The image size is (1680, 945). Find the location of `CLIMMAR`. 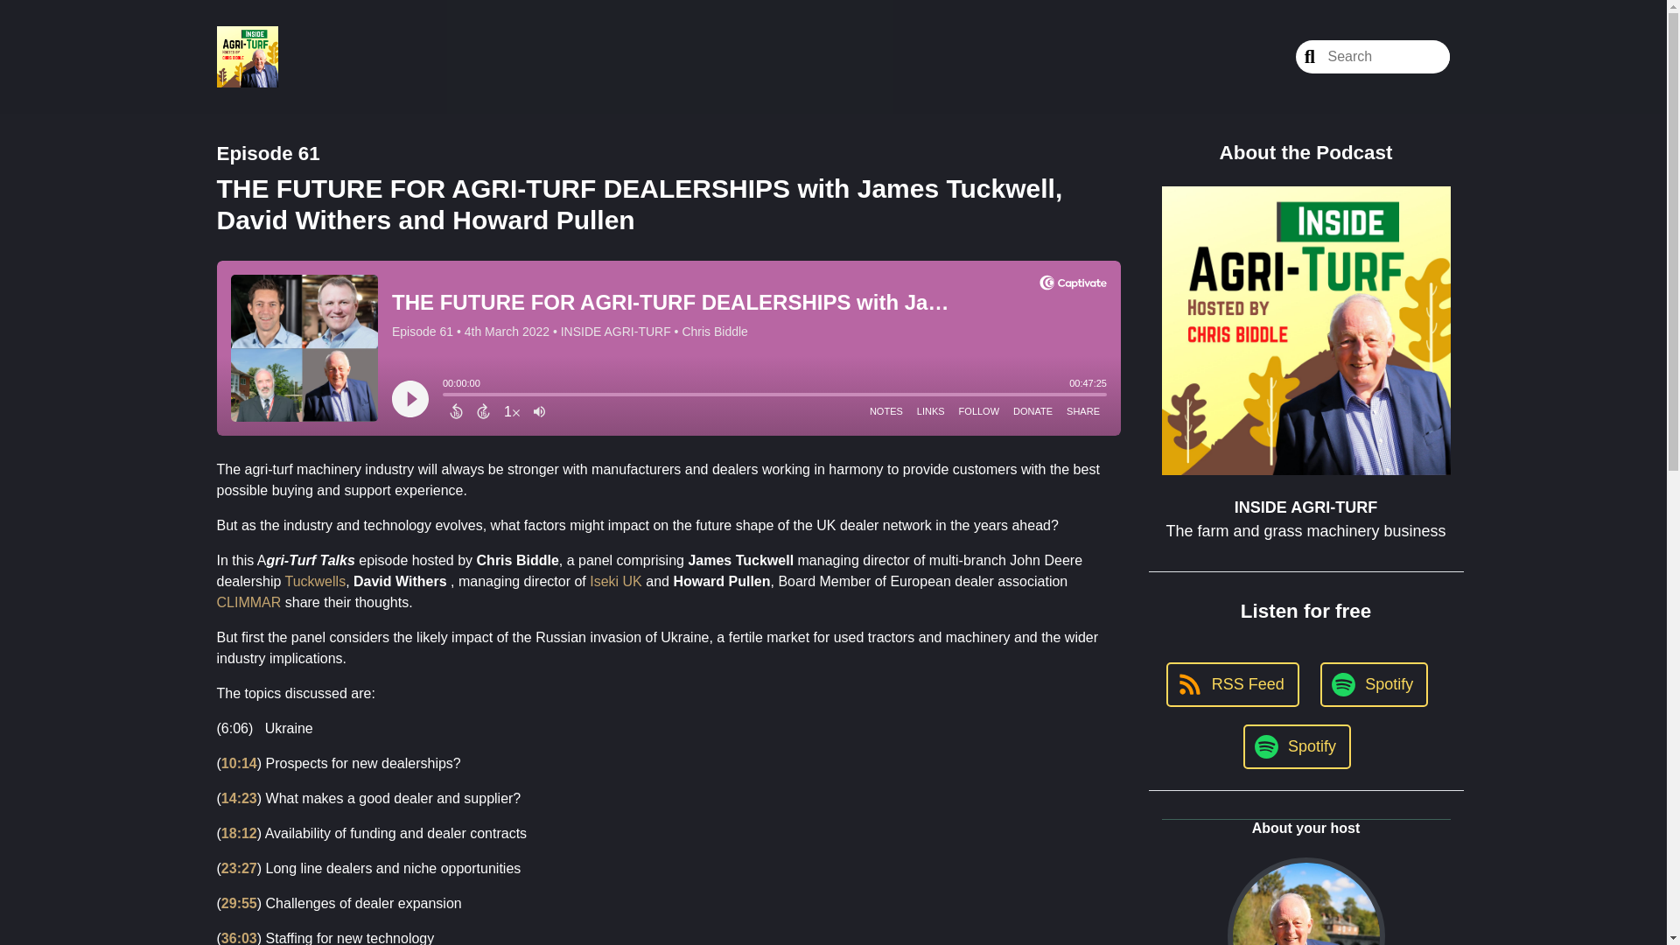

CLIMMAR is located at coordinates (248, 602).